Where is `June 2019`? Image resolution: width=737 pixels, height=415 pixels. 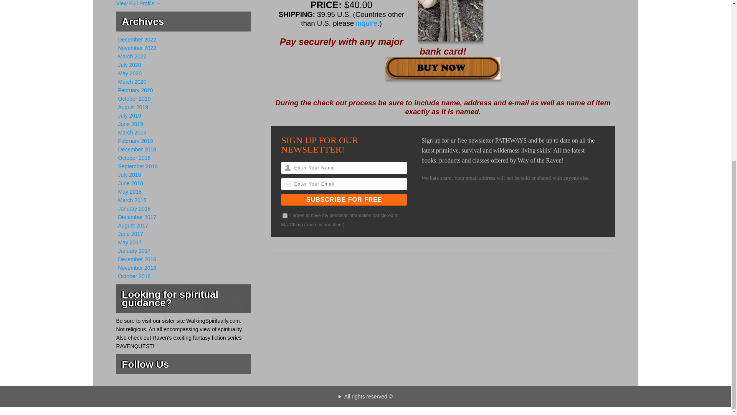
June 2019 is located at coordinates (131, 124).